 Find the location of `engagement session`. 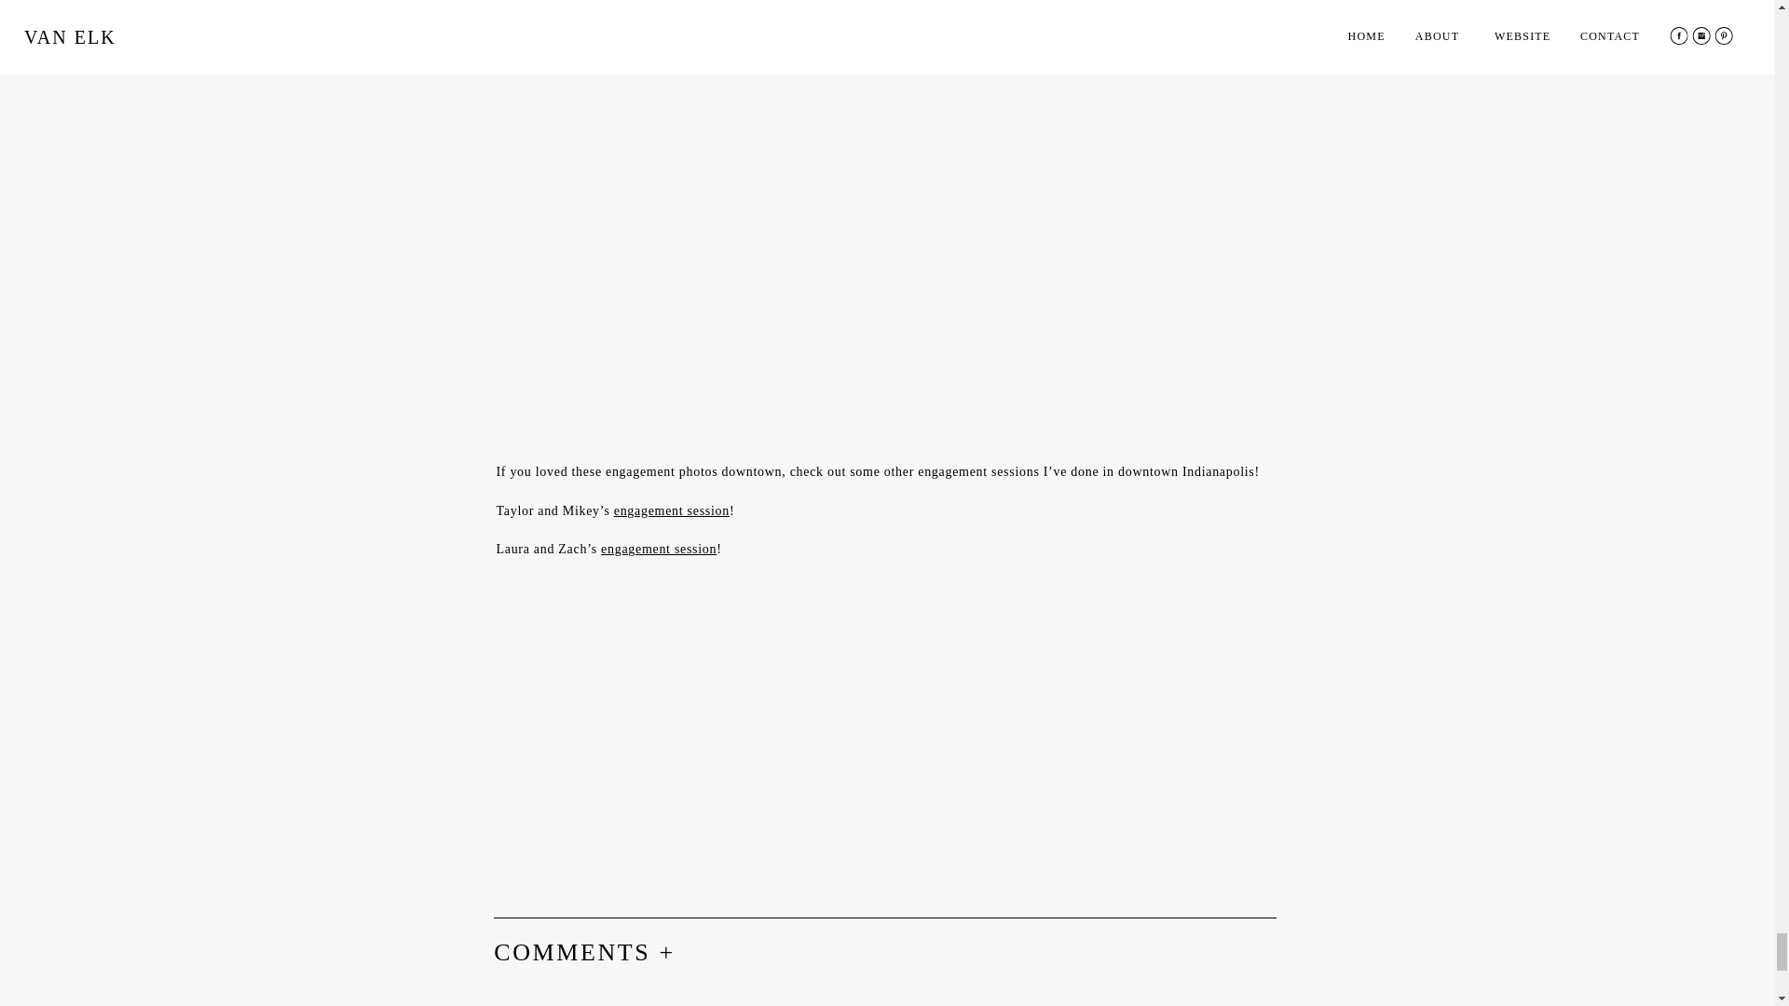

engagement session is located at coordinates (659, 550).